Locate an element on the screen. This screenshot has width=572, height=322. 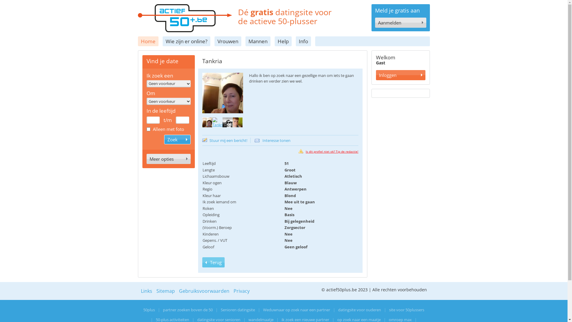
Privacy is located at coordinates (242, 291).